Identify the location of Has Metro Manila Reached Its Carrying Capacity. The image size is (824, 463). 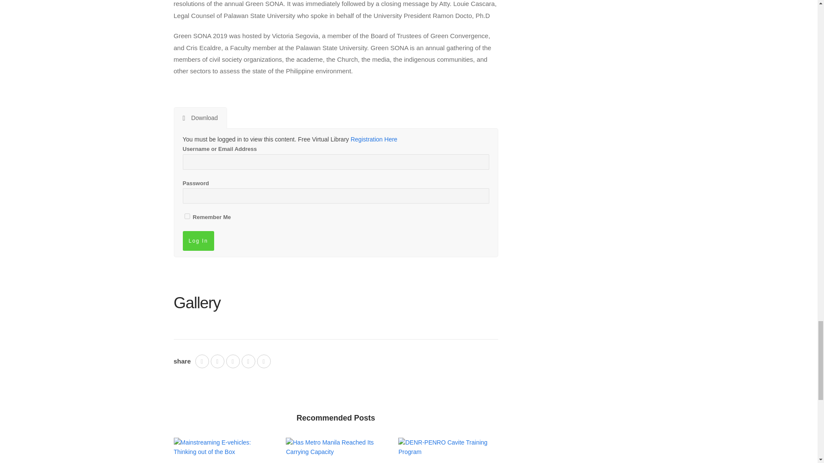
(336, 451).